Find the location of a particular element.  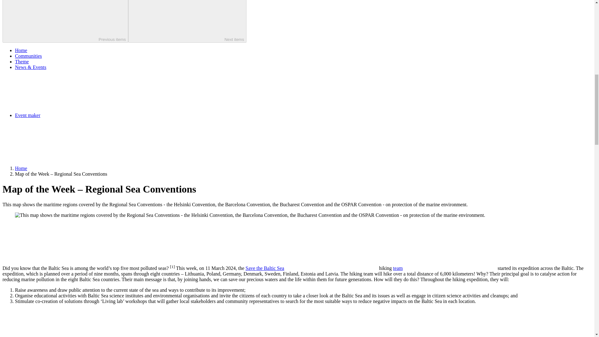

Communities is located at coordinates (28, 56).